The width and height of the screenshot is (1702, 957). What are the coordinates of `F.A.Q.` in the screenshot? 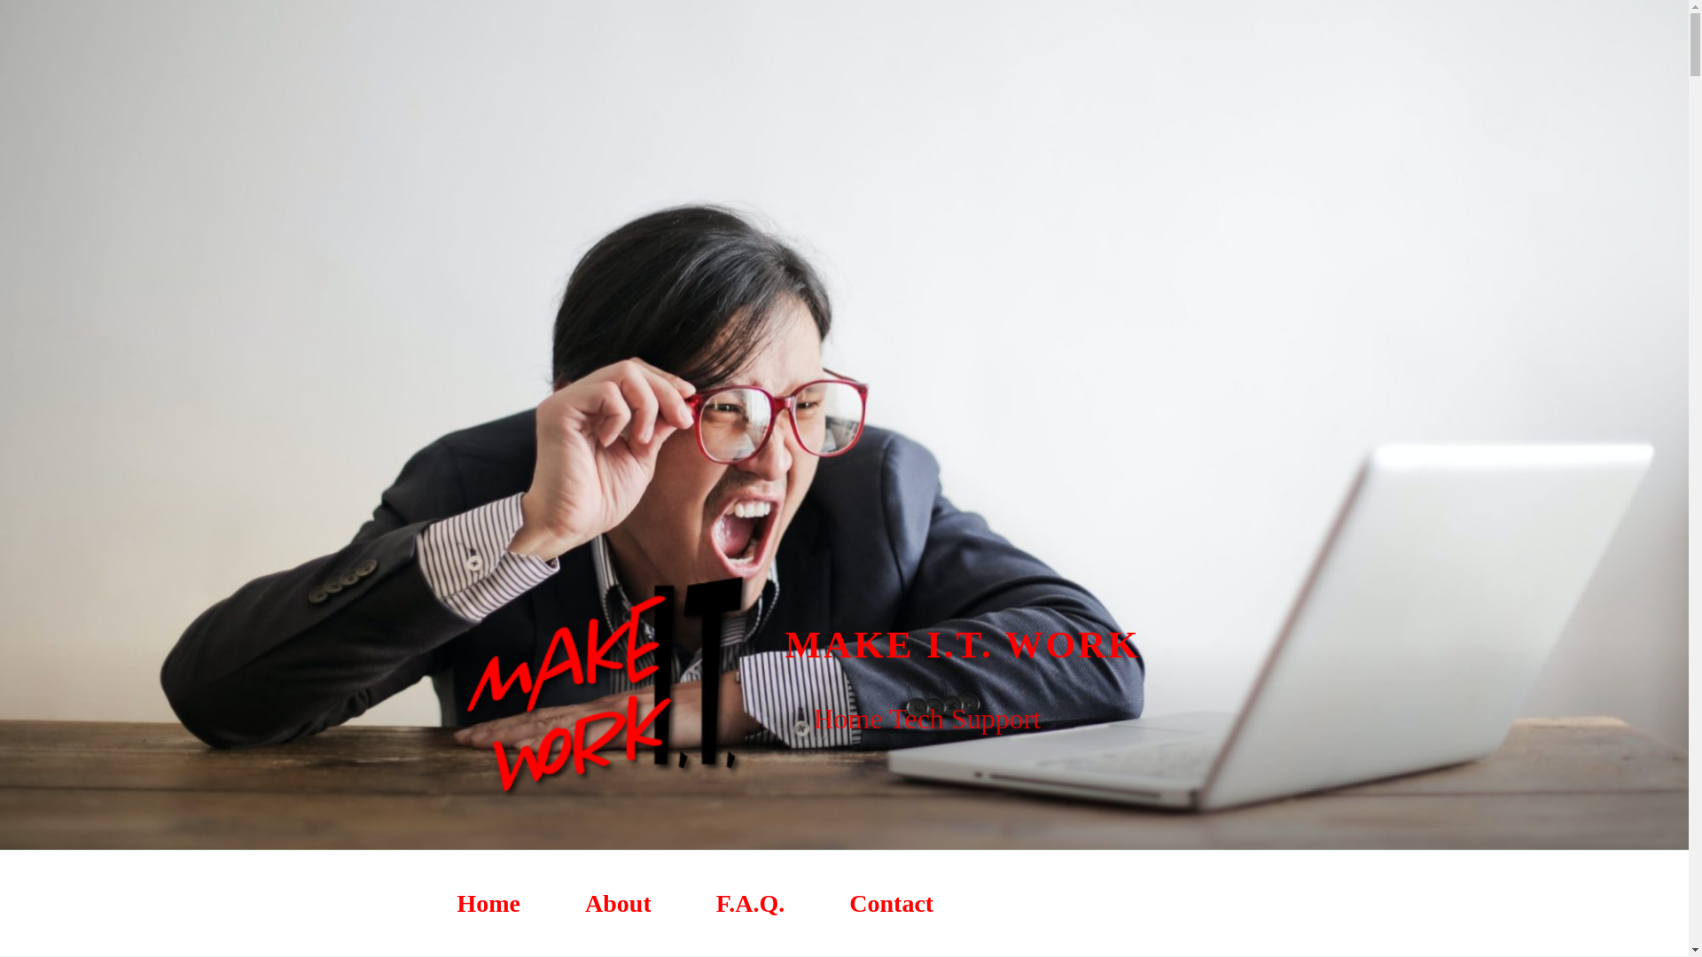 It's located at (751, 903).